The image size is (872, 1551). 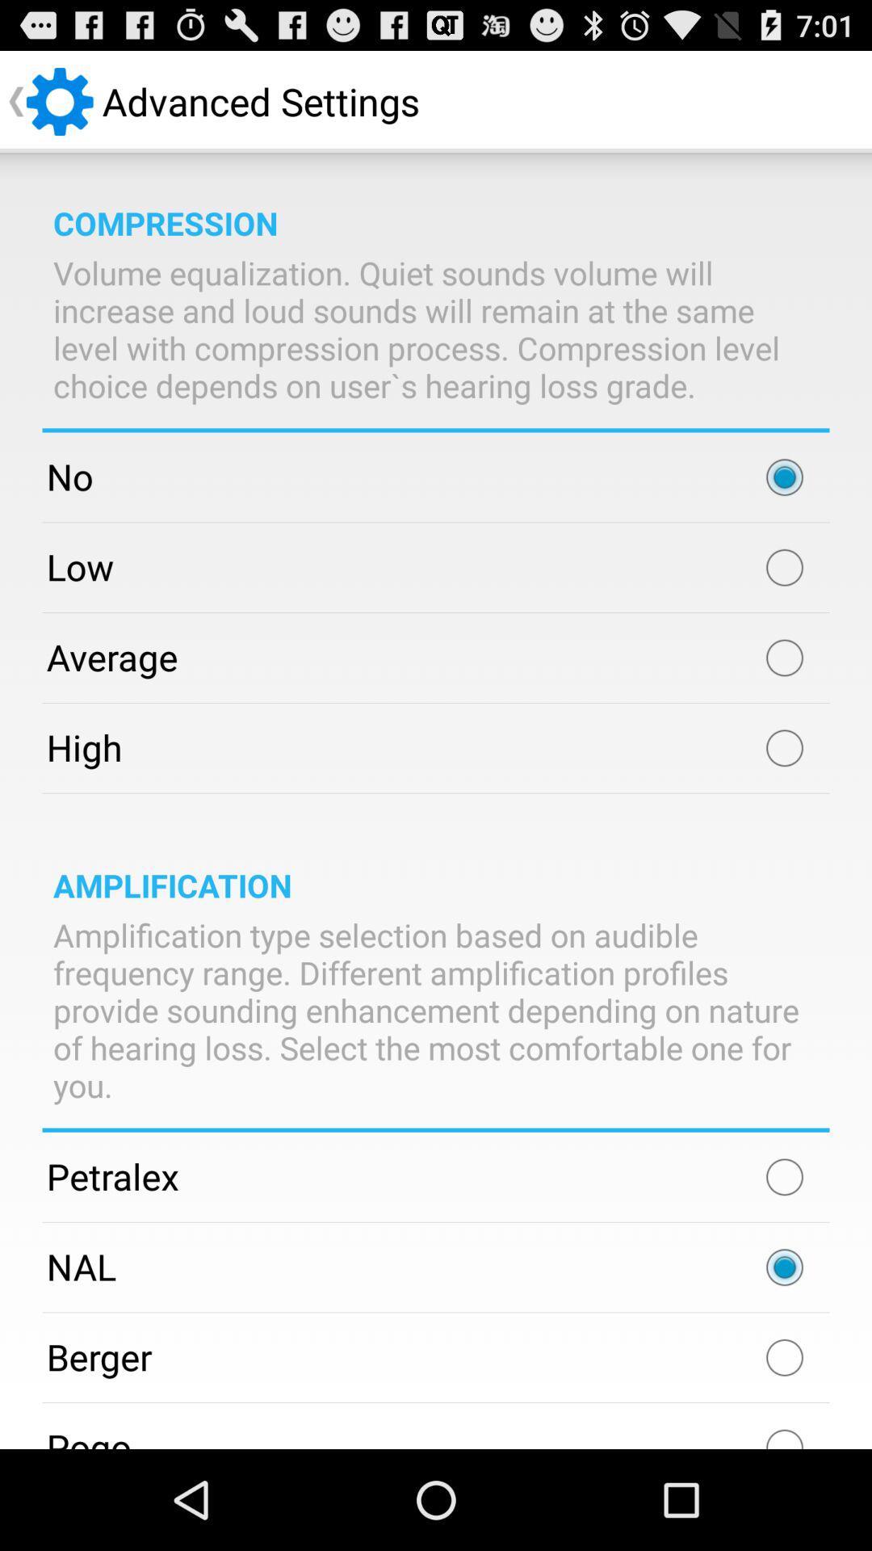 What do you see at coordinates (785, 1431) in the screenshot?
I see `select icon to the right of the pogo` at bounding box center [785, 1431].